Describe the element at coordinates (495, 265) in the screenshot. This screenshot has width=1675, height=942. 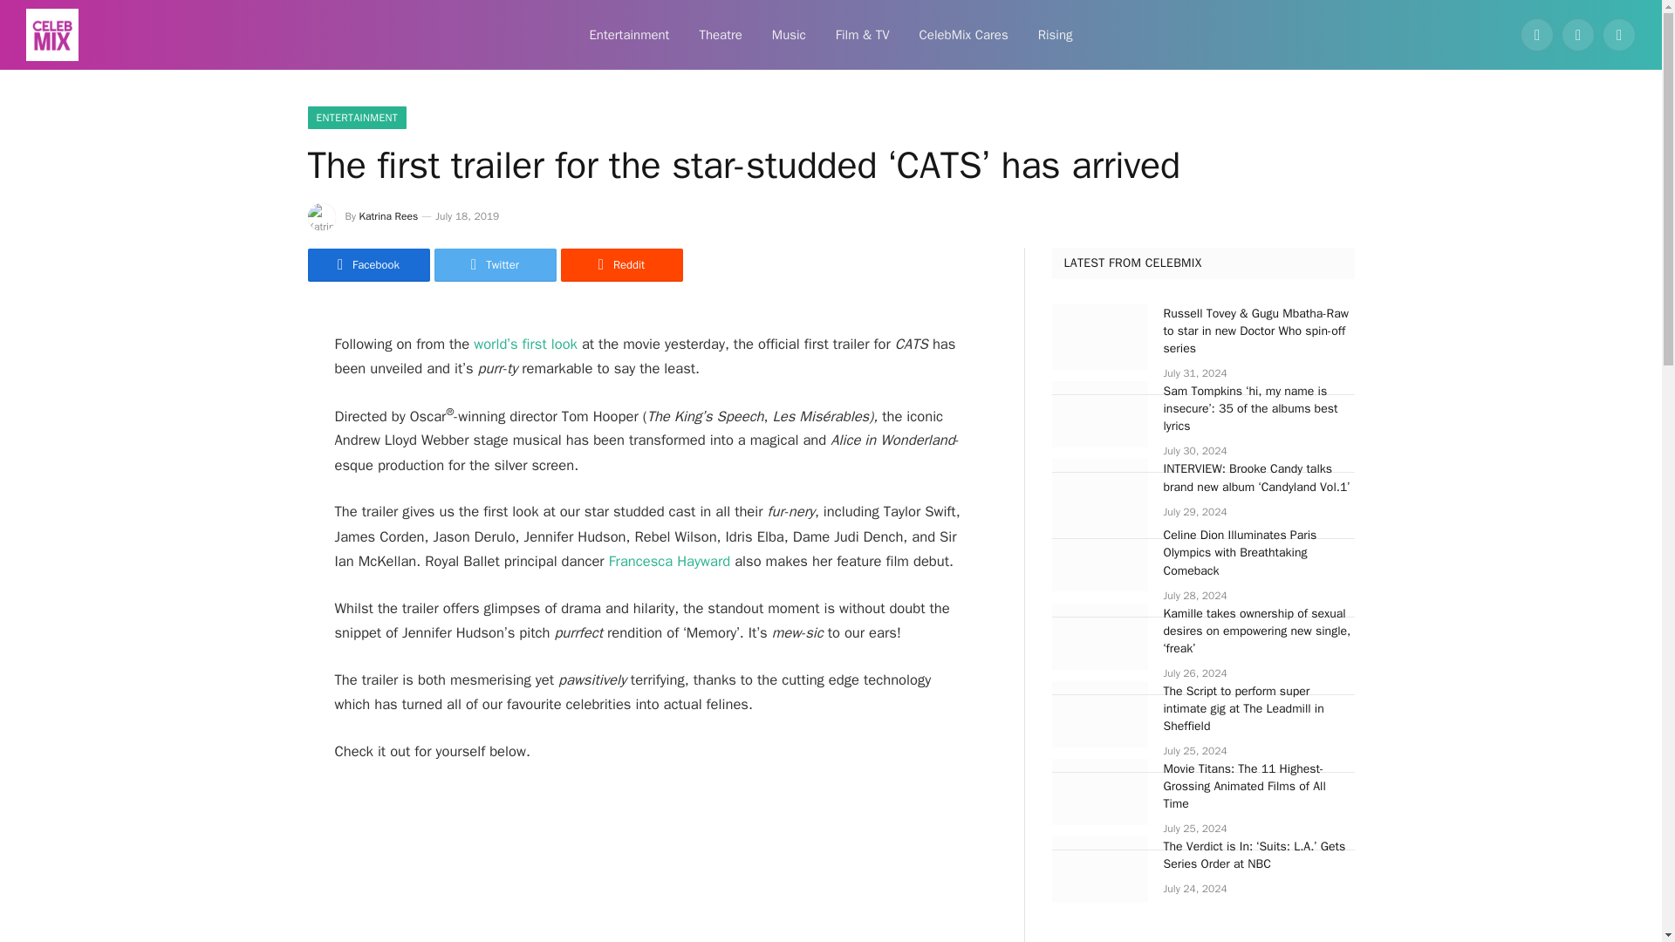
I see `Twitter` at that location.